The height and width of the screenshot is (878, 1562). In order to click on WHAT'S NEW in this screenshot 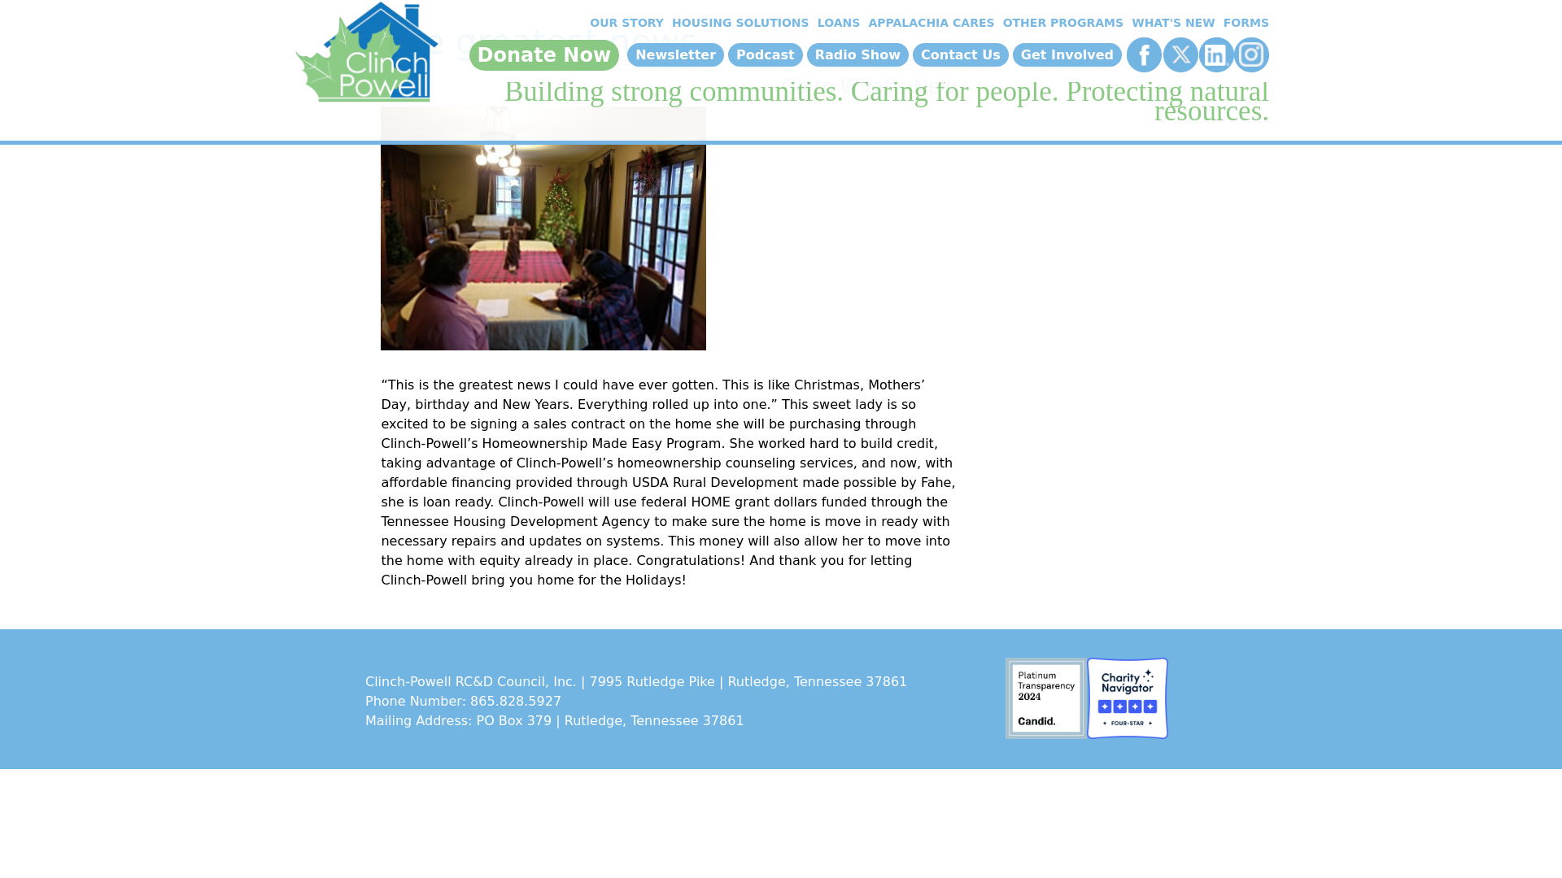, I will do `click(1171, 23)`.